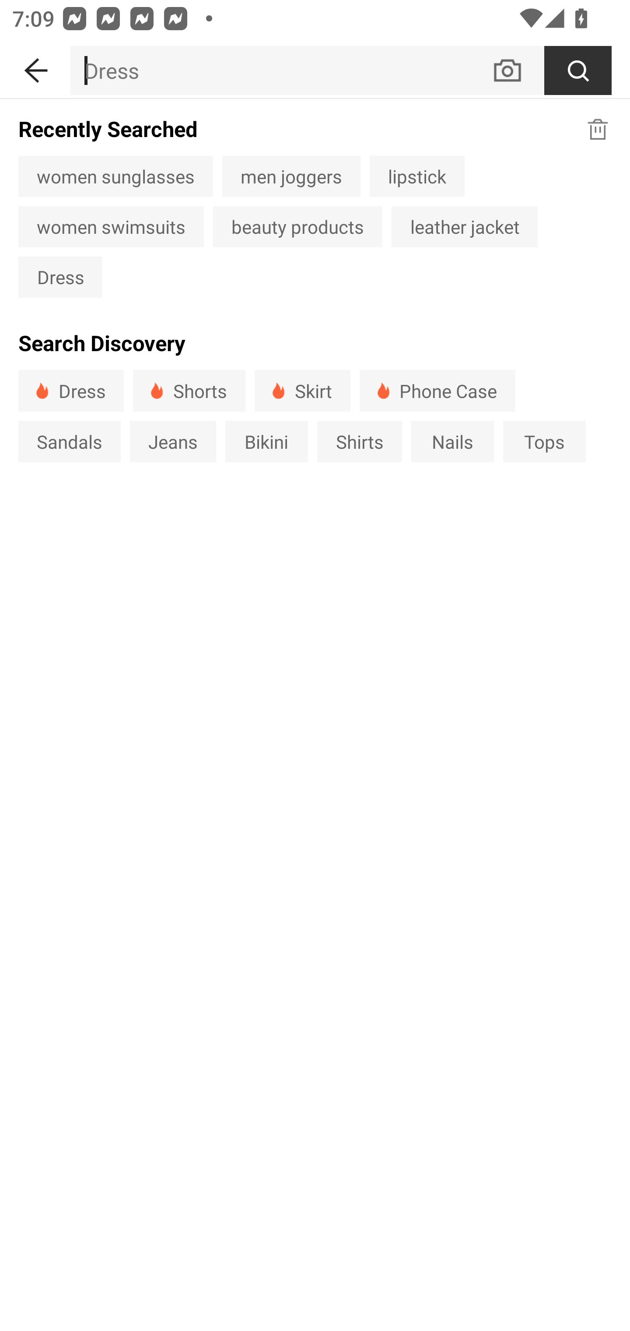  What do you see at coordinates (359, 441) in the screenshot?
I see `Shirts` at bounding box center [359, 441].